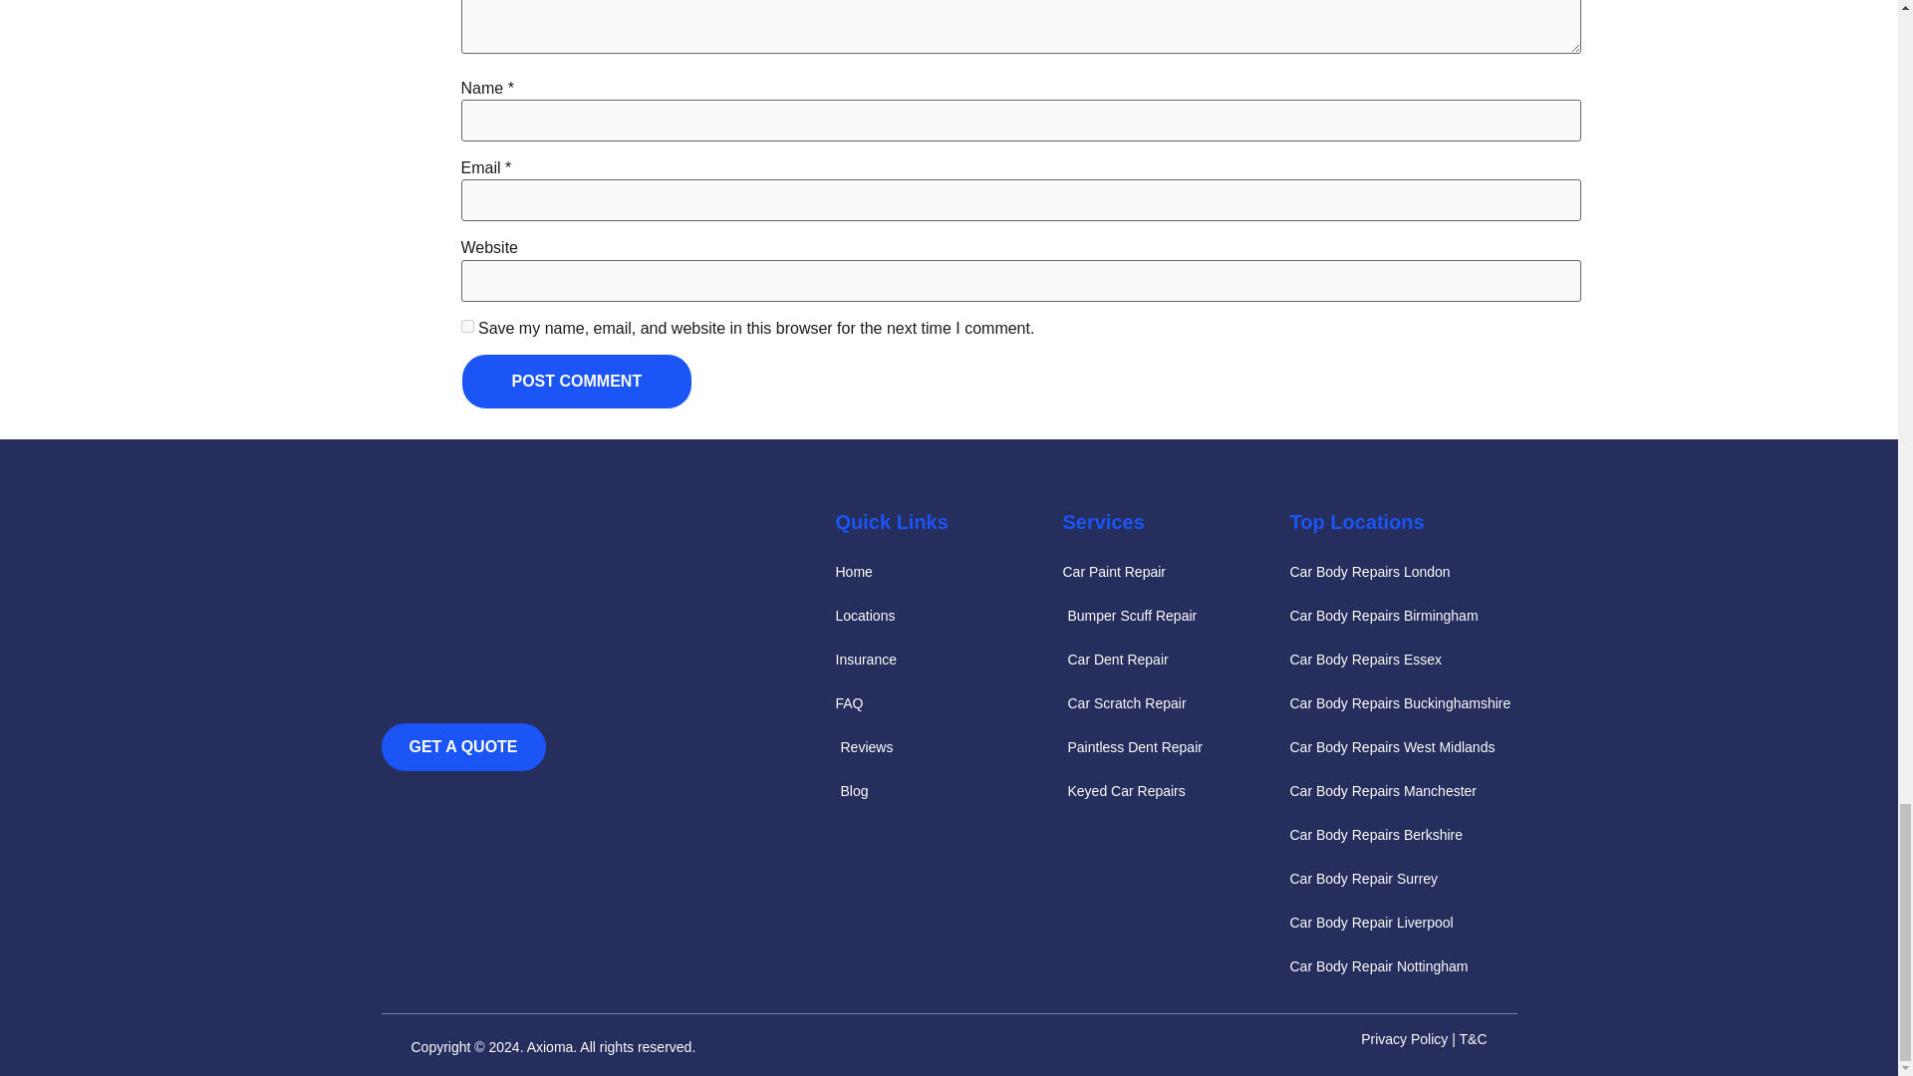 The width and height of the screenshot is (1913, 1076). I want to click on Blog, so click(948, 790).